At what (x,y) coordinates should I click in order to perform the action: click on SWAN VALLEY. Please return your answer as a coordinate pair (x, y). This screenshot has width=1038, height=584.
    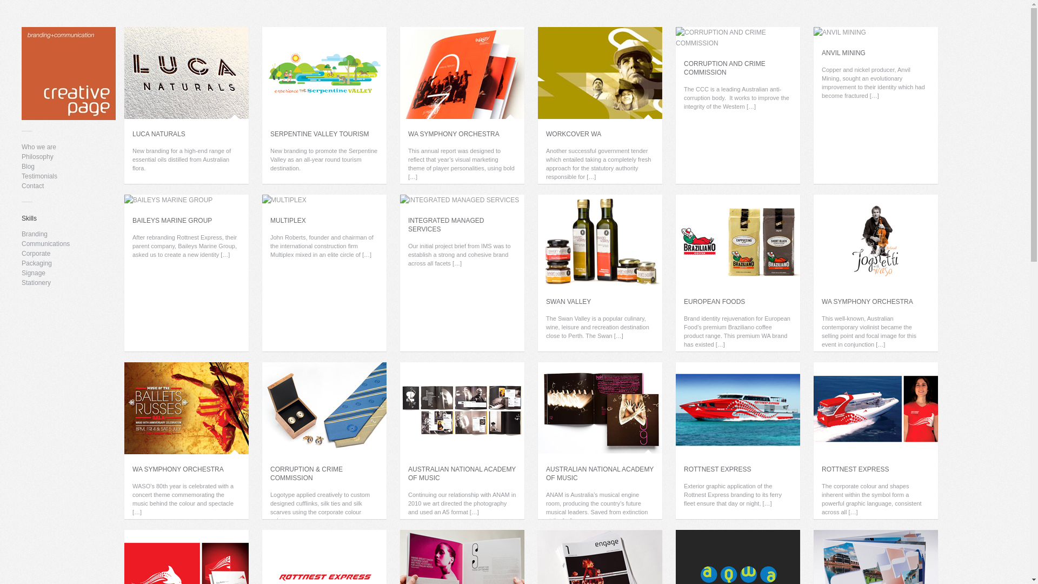
    Looking at the image, I should click on (568, 302).